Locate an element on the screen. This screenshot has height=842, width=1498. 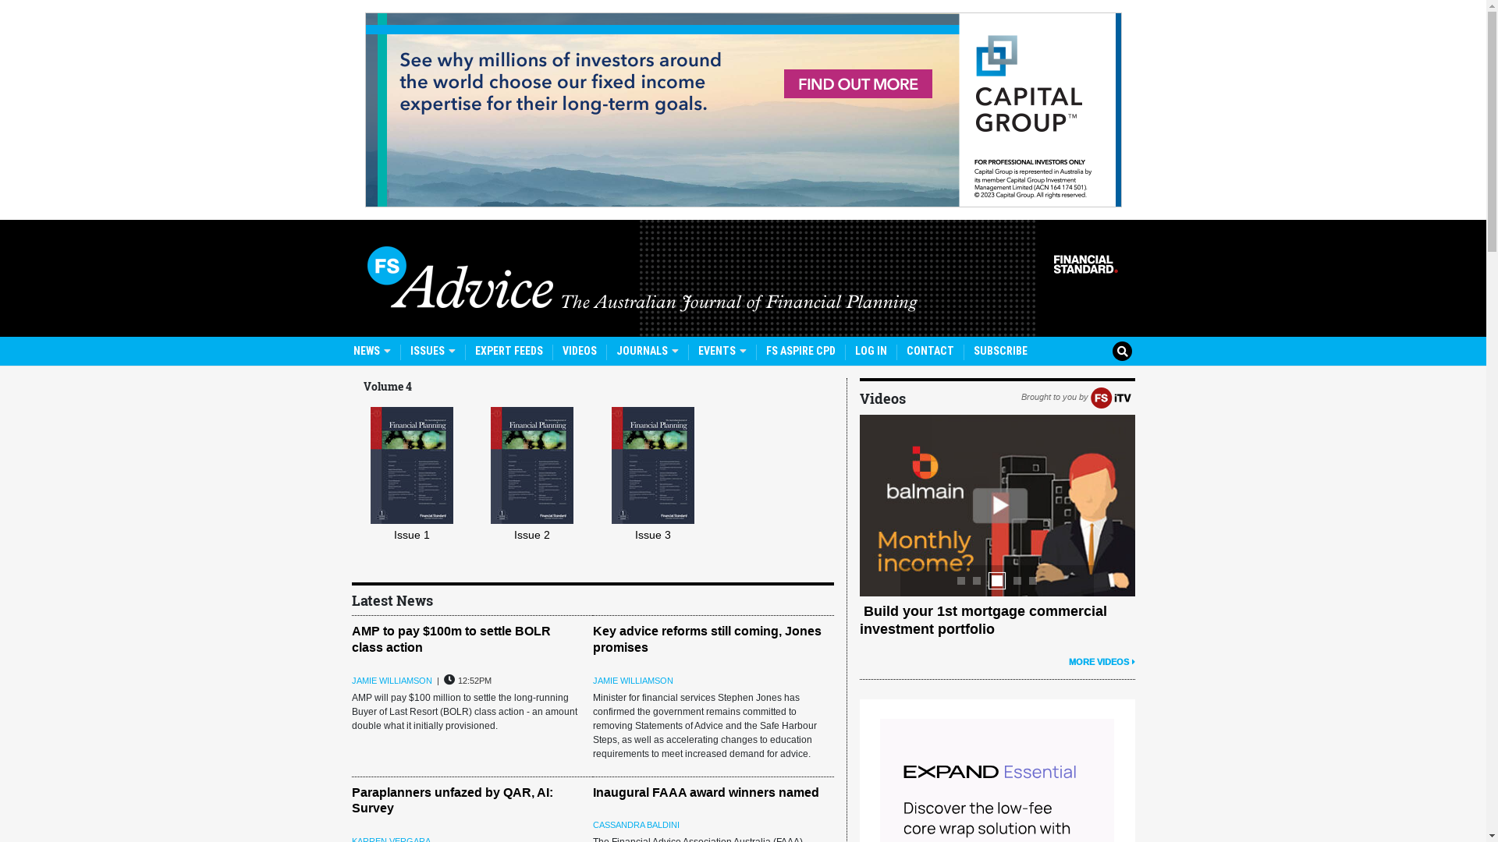
Key advice reforms still coming, Jones promises is located at coordinates (707, 639).